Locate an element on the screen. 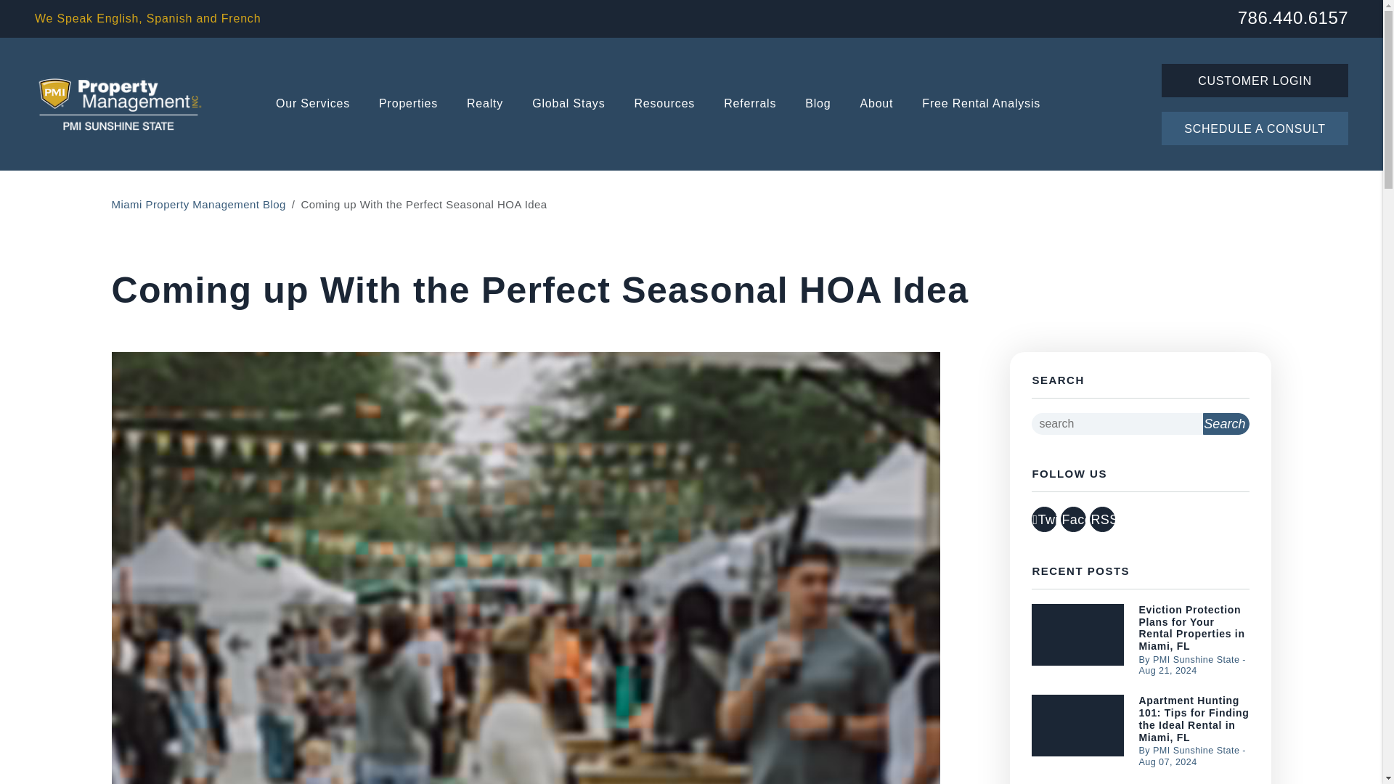 Image resolution: width=1394 pixels, height=784 pixels. SCHEDULE A CONSULT is located at coordinates (1255, 128).